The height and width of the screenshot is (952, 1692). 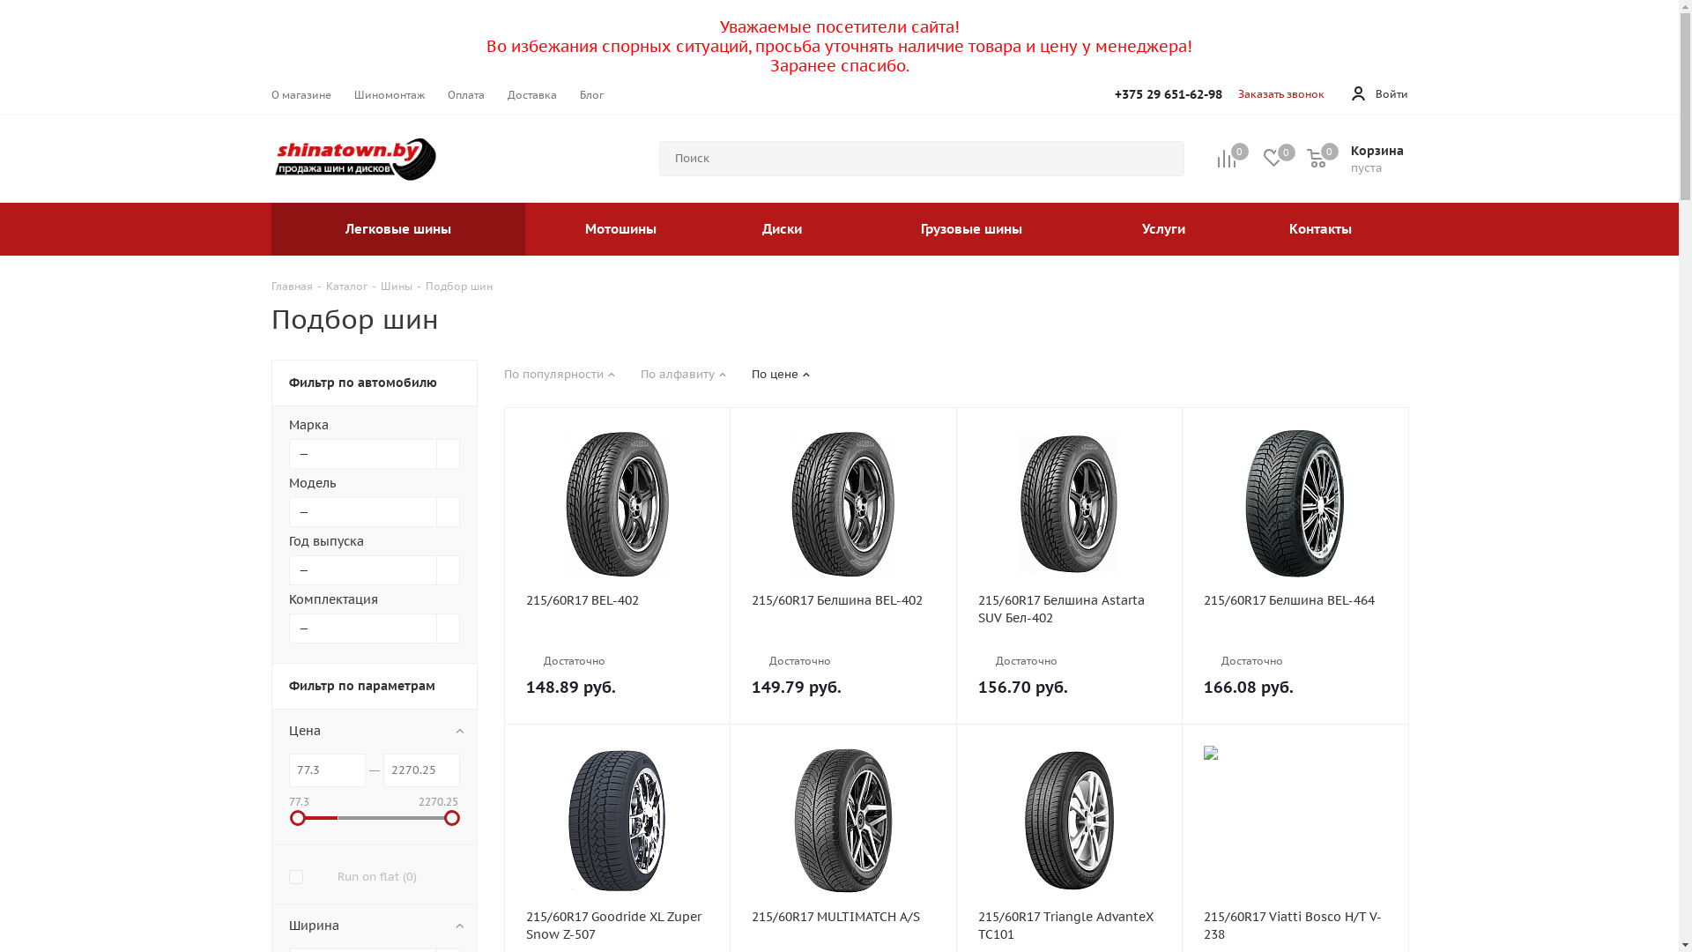 I want to click on 1, so click(x=758, y=640).